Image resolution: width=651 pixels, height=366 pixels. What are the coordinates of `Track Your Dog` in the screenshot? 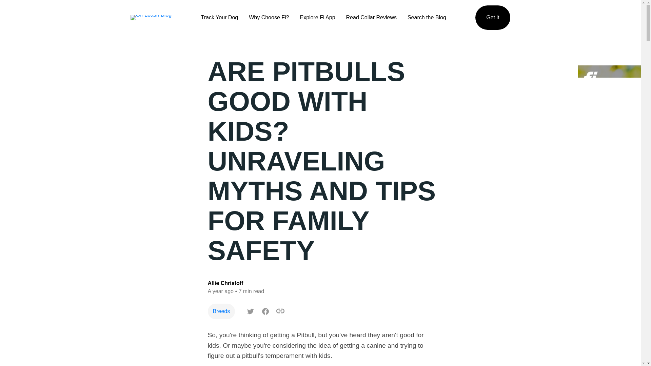 It's located at (220, 17).